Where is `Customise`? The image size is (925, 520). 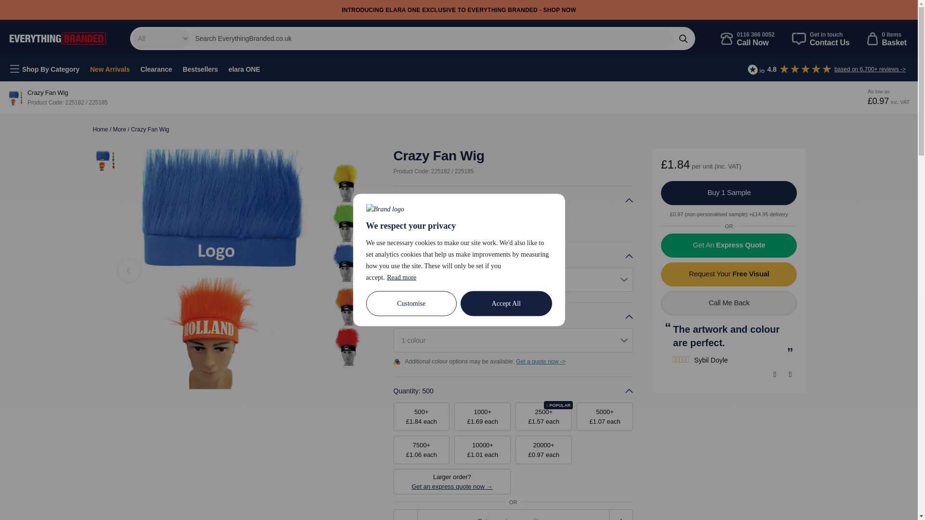
Customise is located at coordinates (411, 303).